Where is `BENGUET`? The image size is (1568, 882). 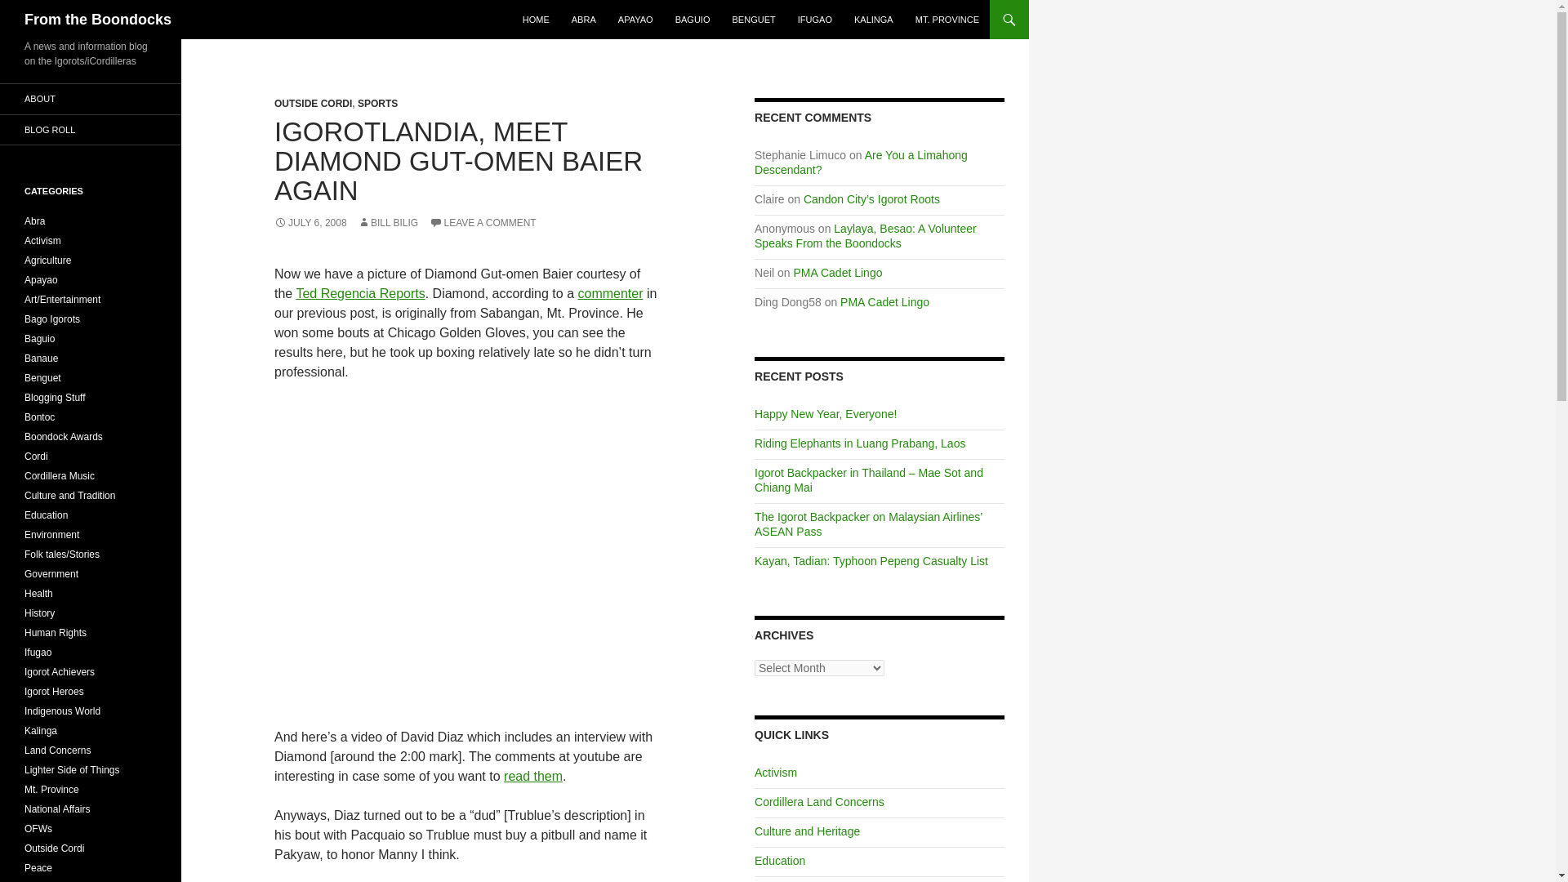
BENGUET is located at coordinates (754, 20).